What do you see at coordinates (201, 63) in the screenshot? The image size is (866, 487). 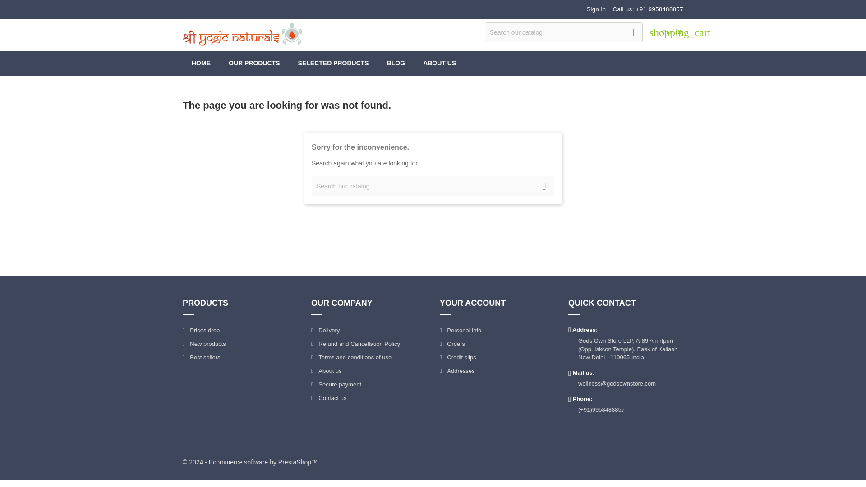 I see `HOME` at bounding box center [201, 63].